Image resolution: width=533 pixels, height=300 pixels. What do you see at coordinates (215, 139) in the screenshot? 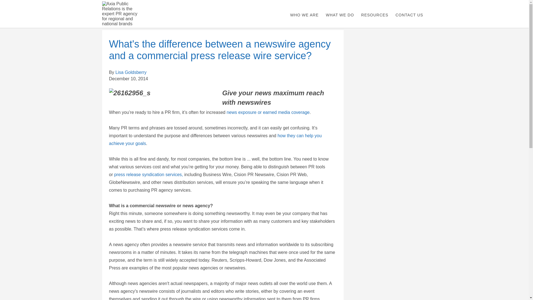
I see `how they can help you achieve your goals` at bounding box center [215, 139].